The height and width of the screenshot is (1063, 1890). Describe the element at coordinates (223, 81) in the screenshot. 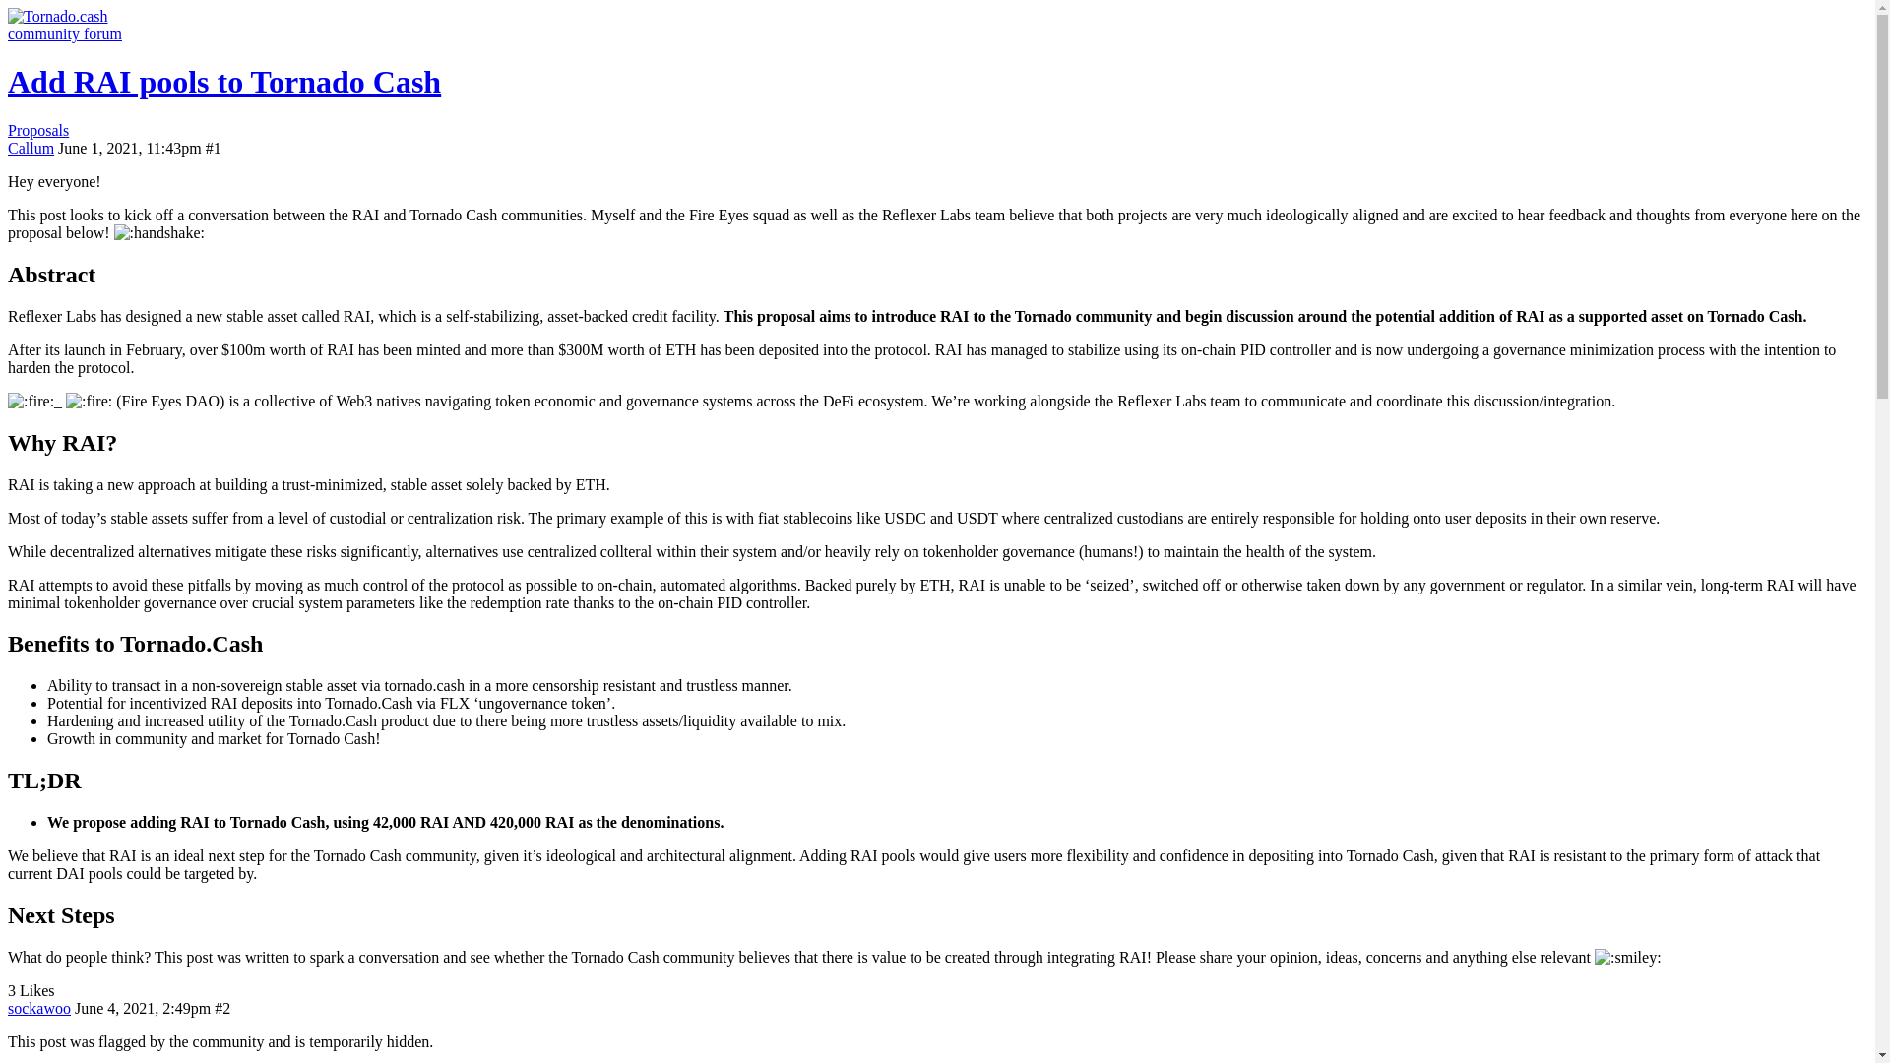

I see `Add RAI pools to Tornado Cash` at that location.